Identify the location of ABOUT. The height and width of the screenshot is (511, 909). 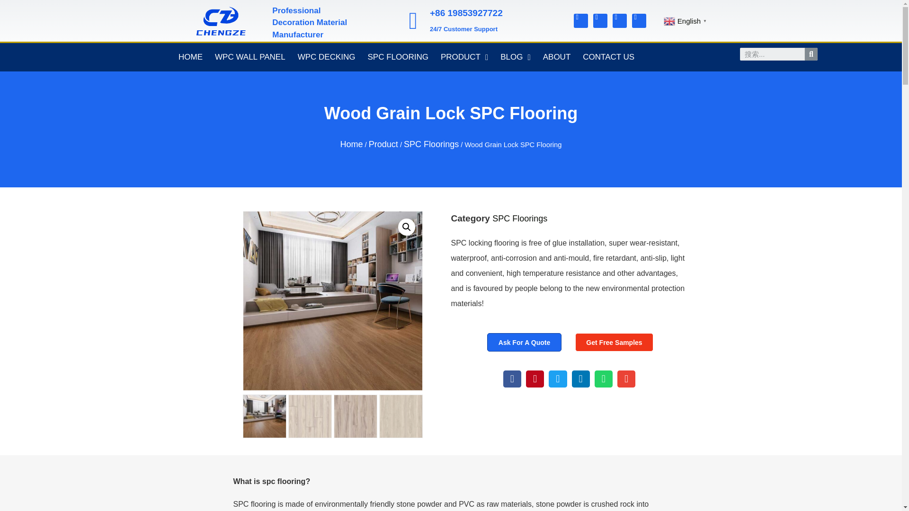
(557, 57).